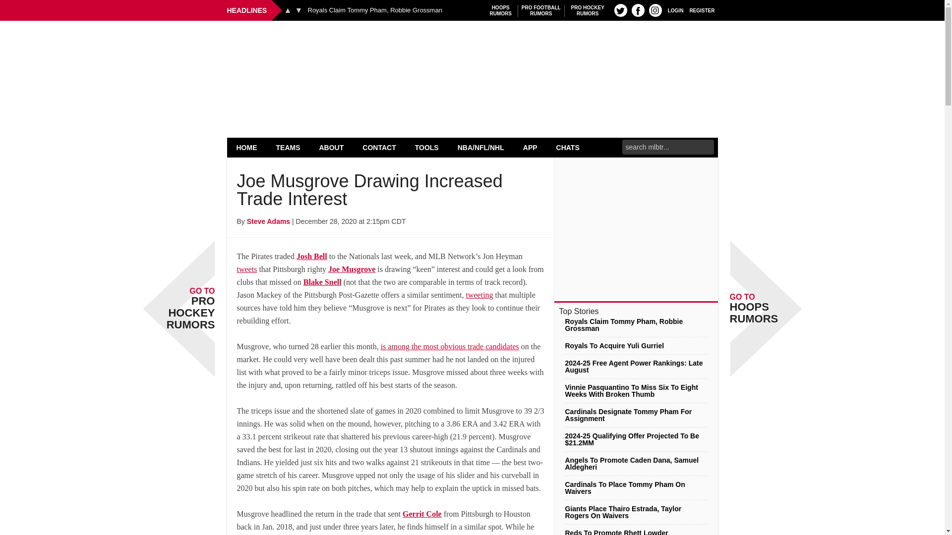  I want to click on TEAMS, so click(288, 147).